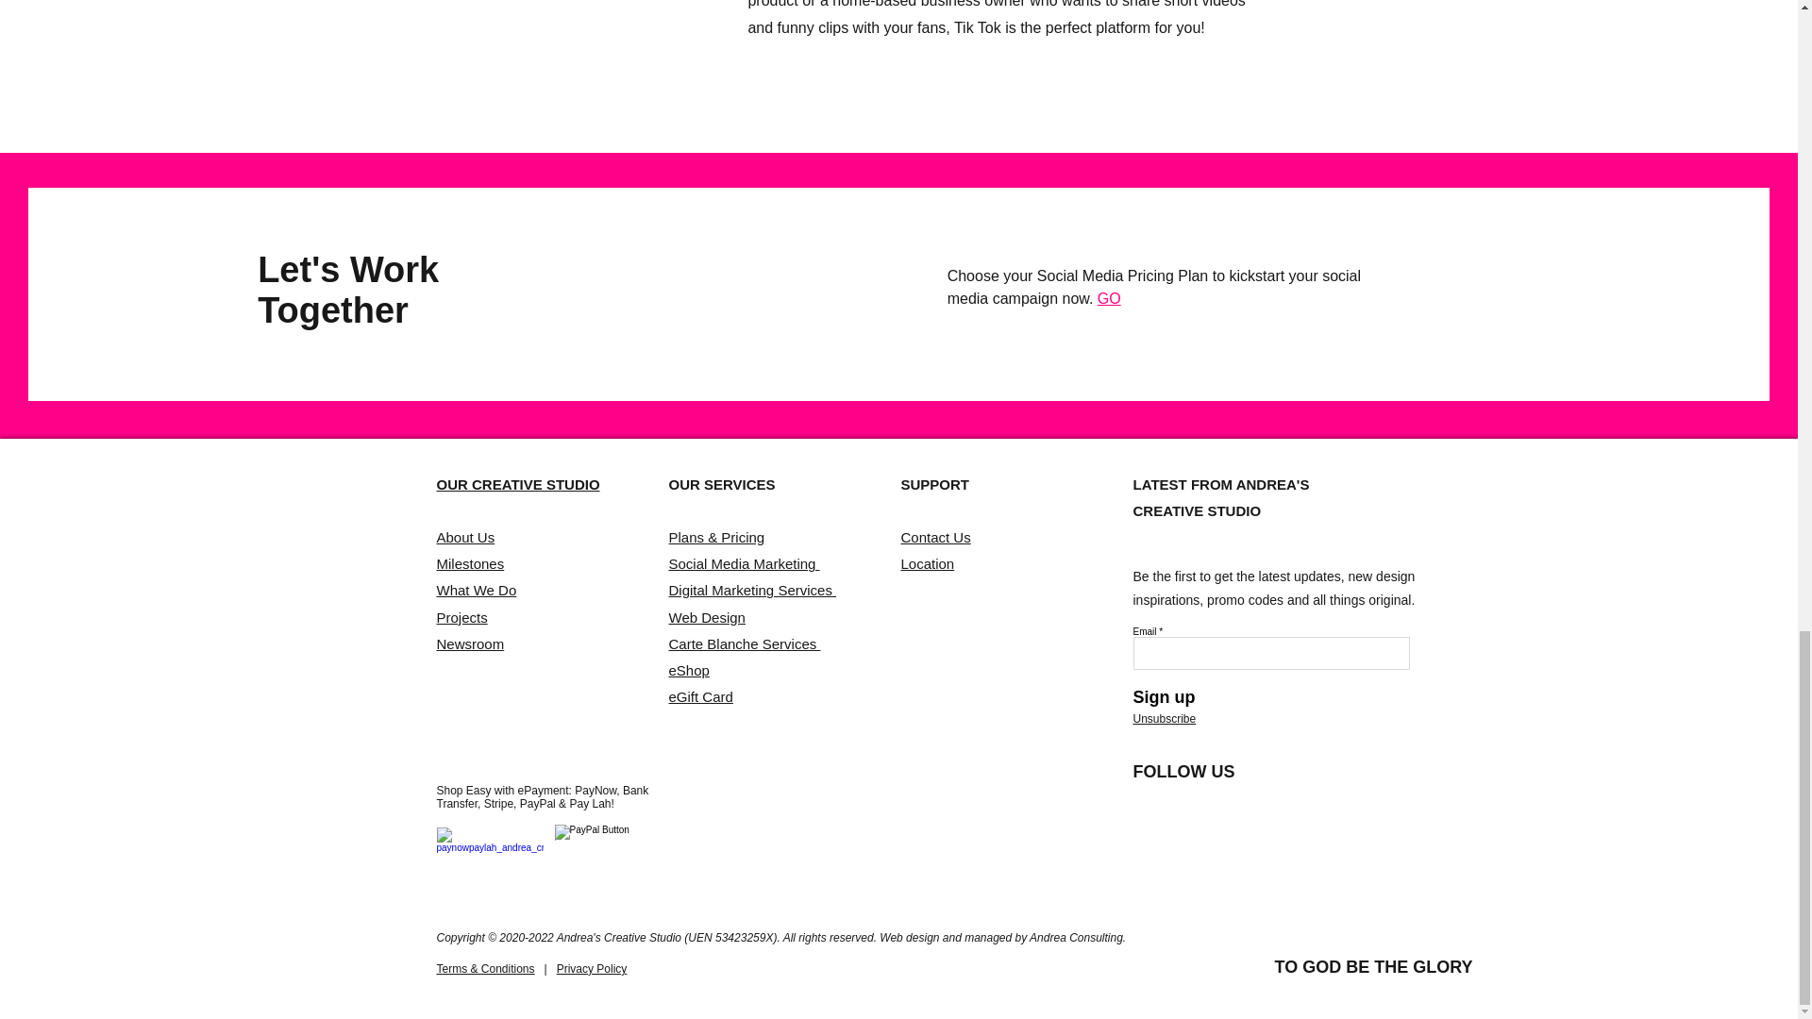 This screenshot has height=1019, width=1812. I want to click on Sign up, so click(1167, 696).